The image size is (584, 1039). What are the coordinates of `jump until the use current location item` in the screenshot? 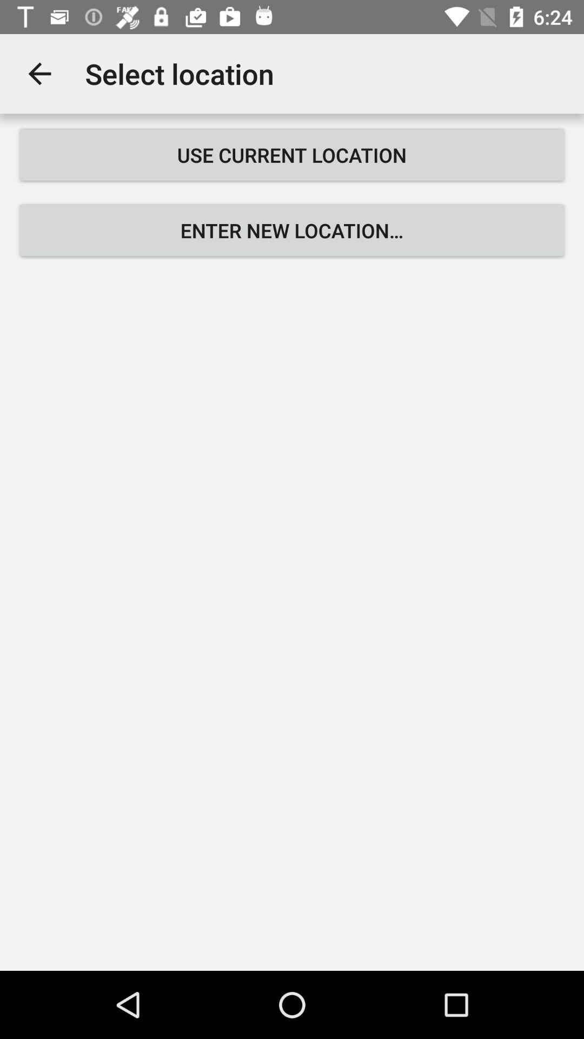 It's located at (292, 155).